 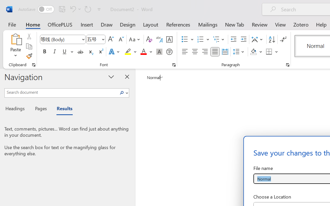 I want to click on Clear Formatting, so click(x=149, y=39).